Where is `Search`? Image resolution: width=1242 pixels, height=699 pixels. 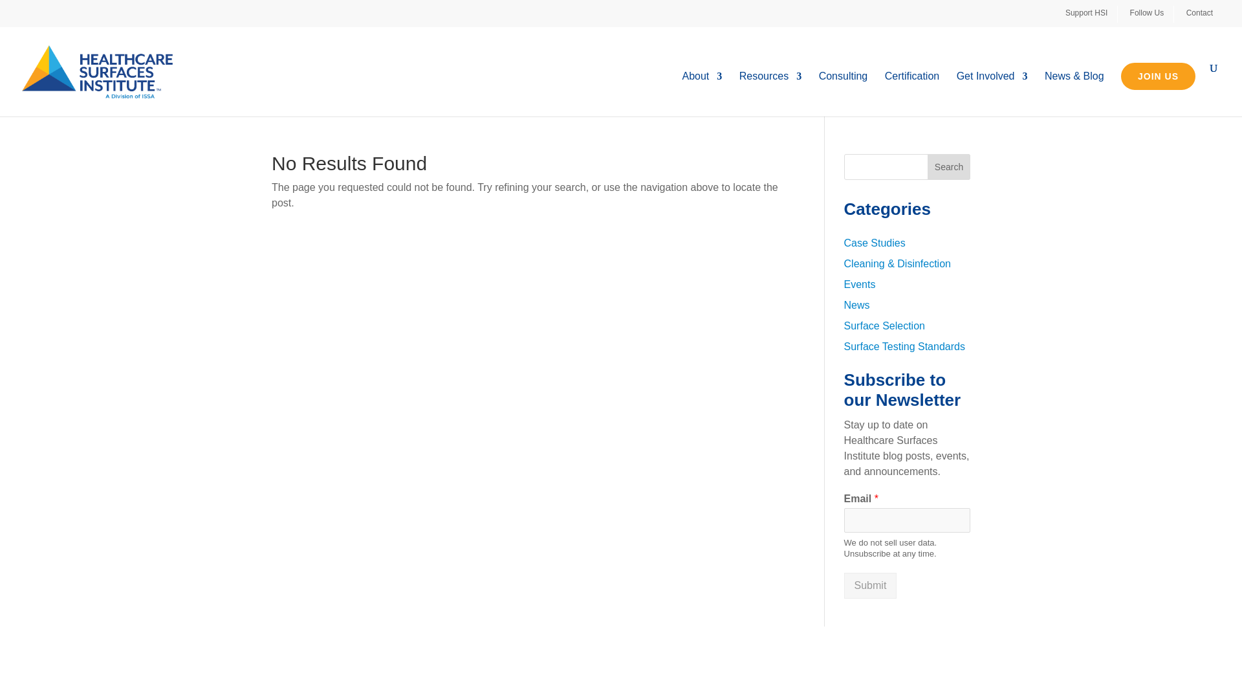 Search is located at coordinates (948, 166).